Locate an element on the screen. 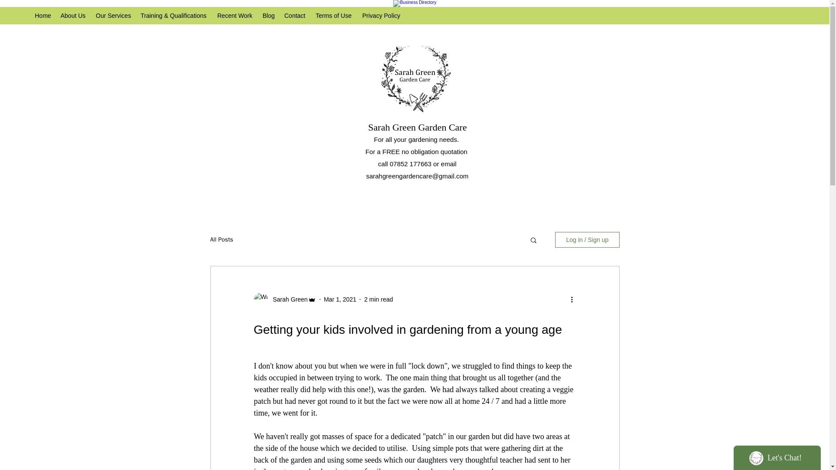  About Us is located at coordinates (73, 15).